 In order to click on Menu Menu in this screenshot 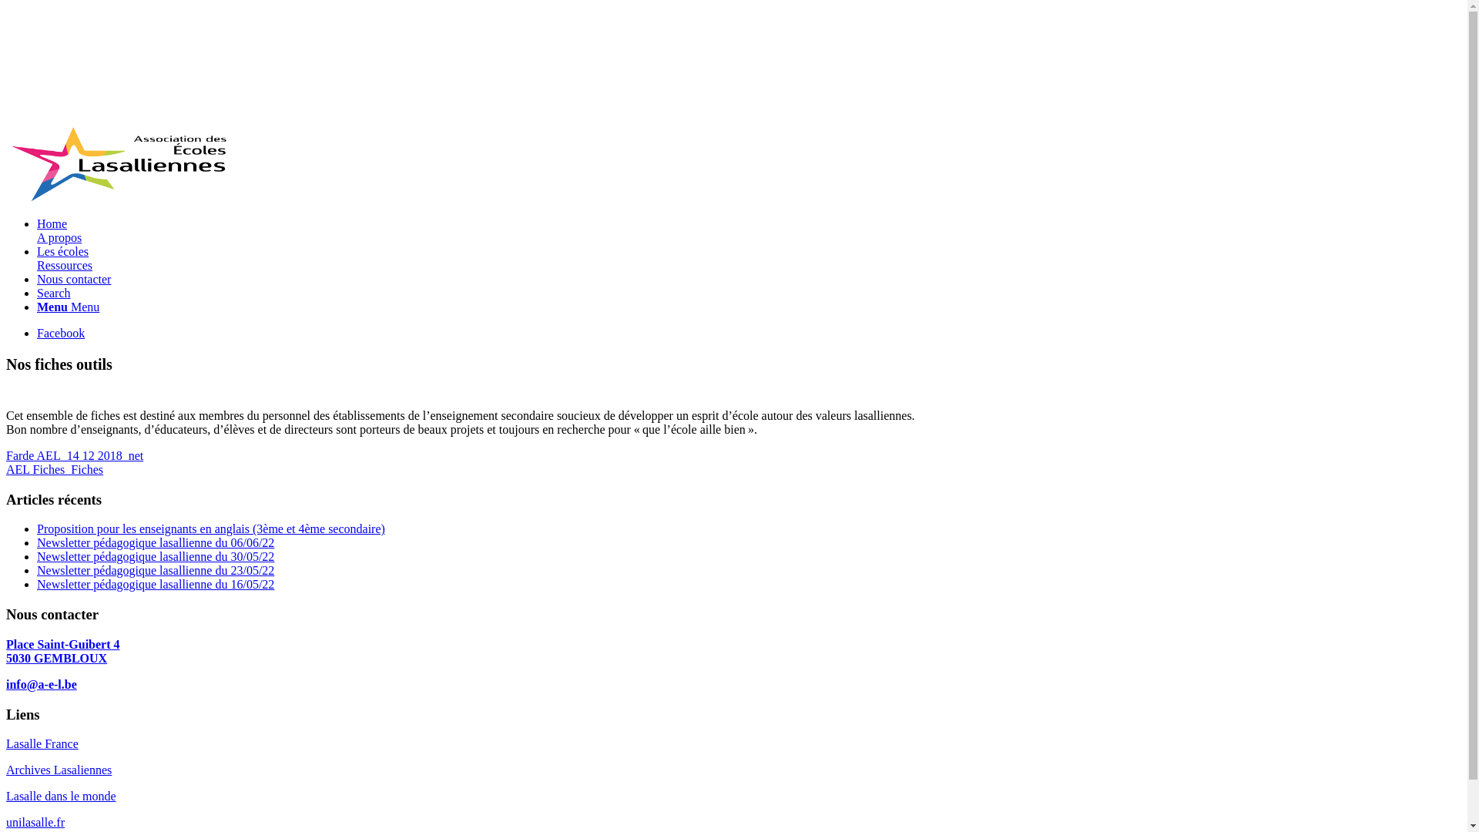, I will do `click(68, 307)`.